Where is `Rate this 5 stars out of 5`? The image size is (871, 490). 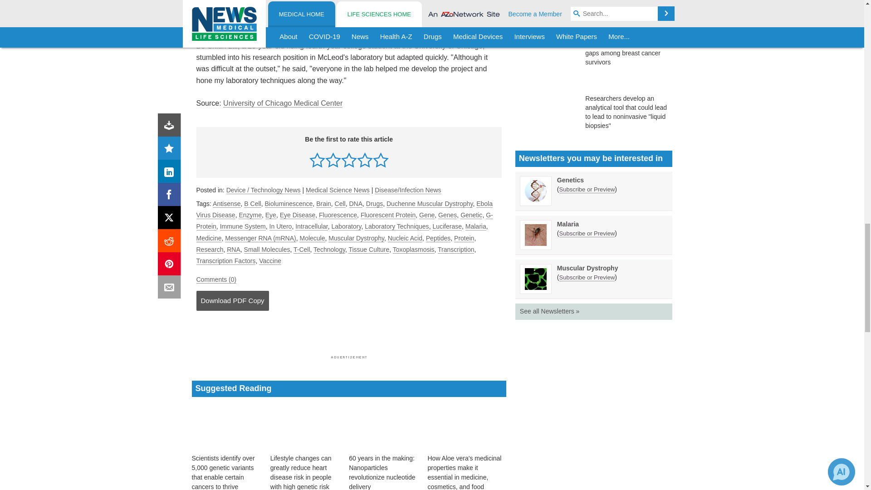
Rate this 5 stars out of 5 is located at coordinates (380, 160).